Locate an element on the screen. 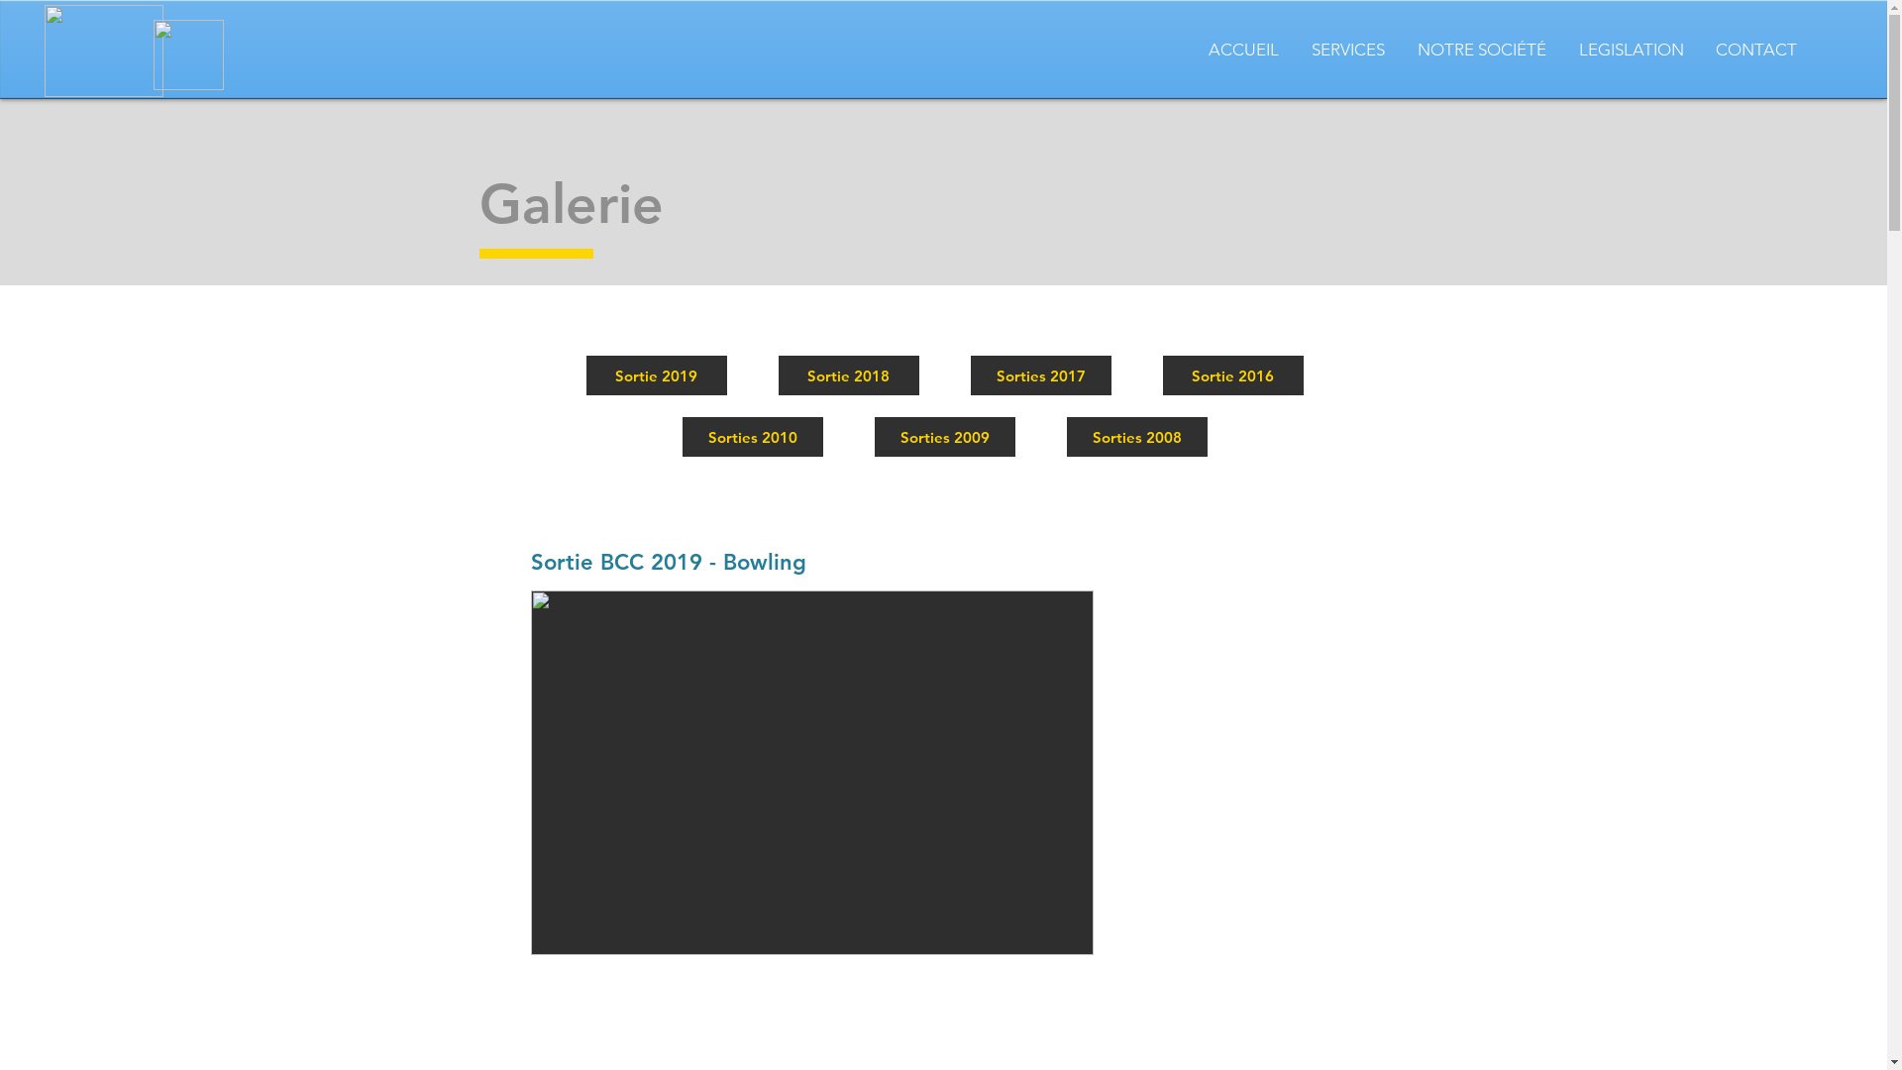 This screenshot has width=1902, height=1070. Sortie 2019 is located at coordinates (657, 375).